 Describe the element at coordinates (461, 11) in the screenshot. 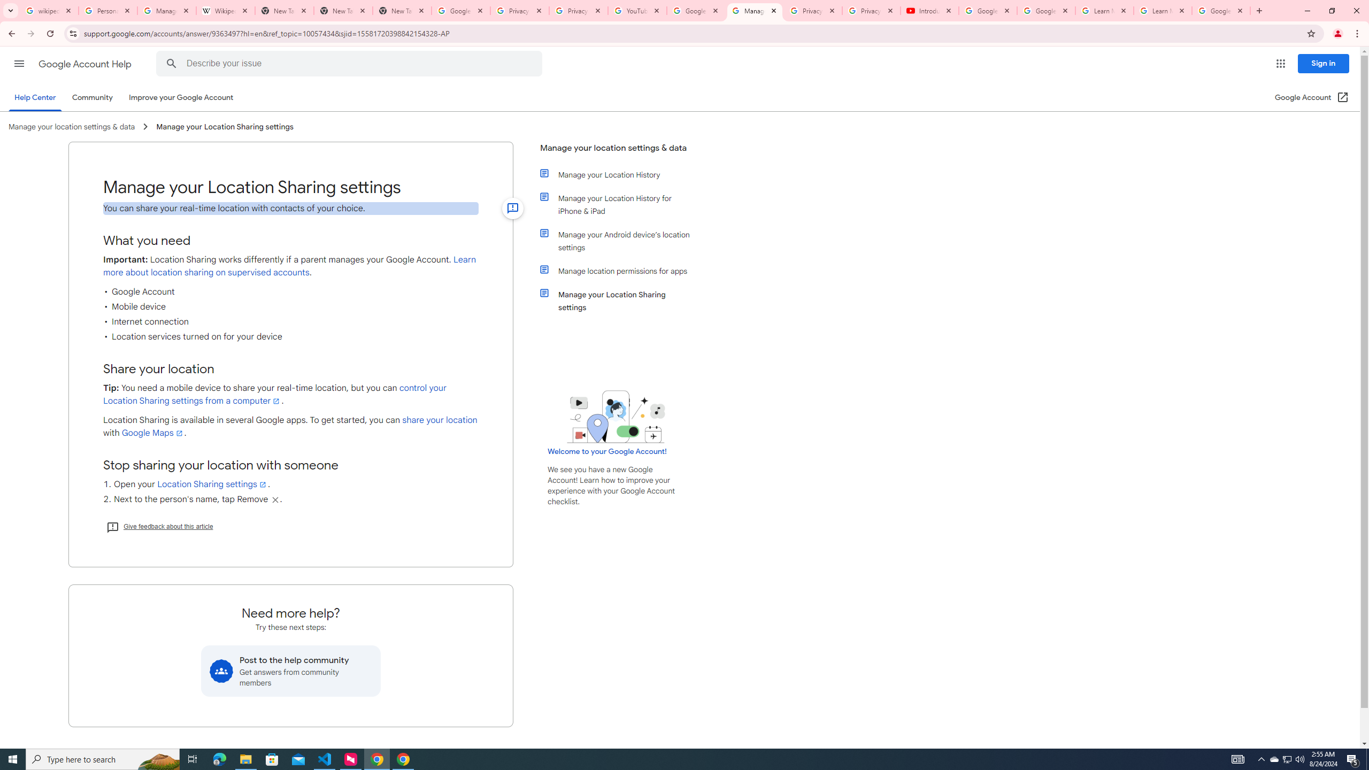

I see `Google Drive: Sign-in` at that location.